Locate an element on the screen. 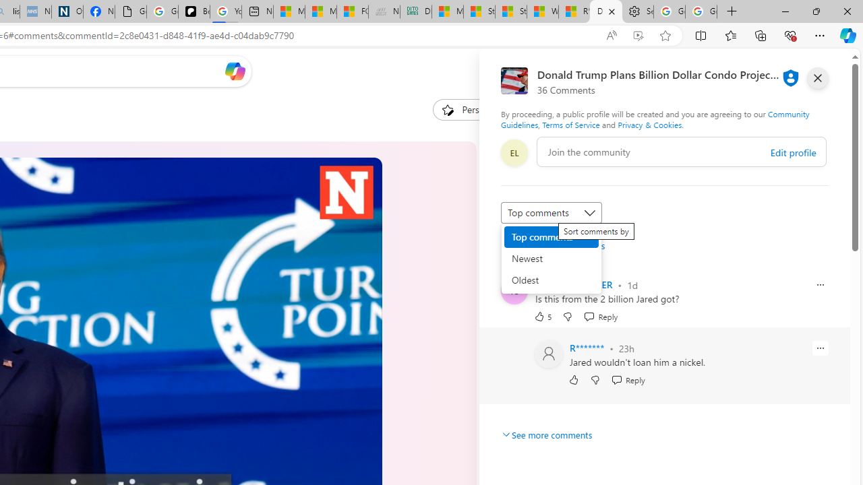  Privacy & Cookies is located at coordinates (650, 124).